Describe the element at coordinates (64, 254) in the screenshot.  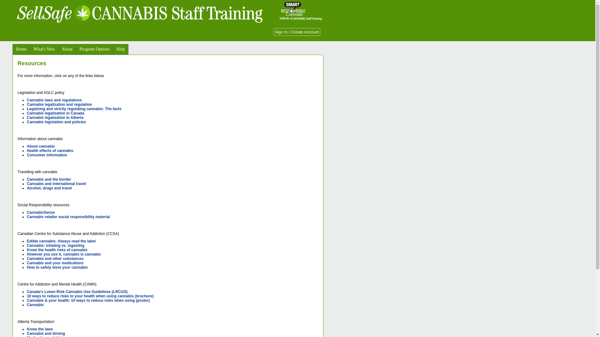
I see `However you use it, cannabis is cannabis` at that location.